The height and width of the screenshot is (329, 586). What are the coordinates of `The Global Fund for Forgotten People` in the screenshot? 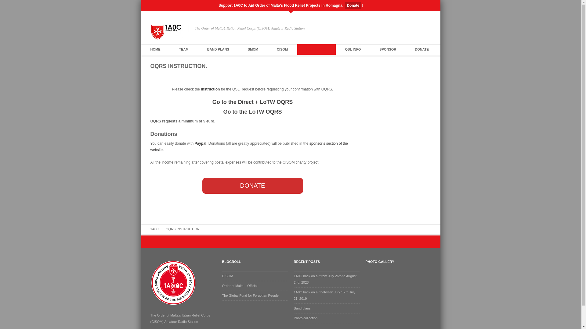 It's located at (250, 295).